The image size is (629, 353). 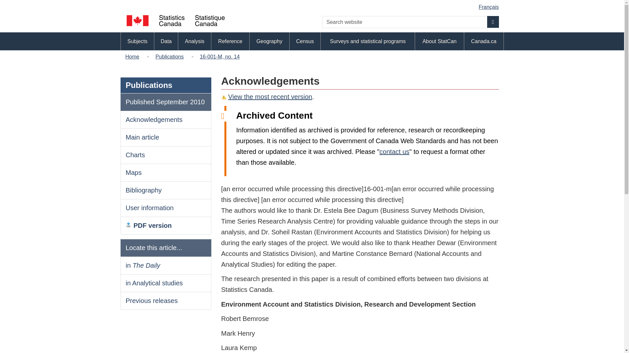 I want to click on About StatCan, so click(x=440, y=41).